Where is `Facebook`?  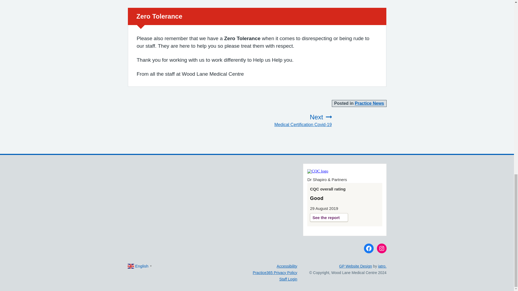
Facebook is located at coordinates (329, 217).